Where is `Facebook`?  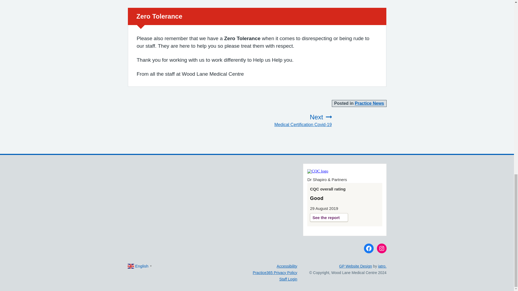
Facebook is located at coordinates (329, 217).